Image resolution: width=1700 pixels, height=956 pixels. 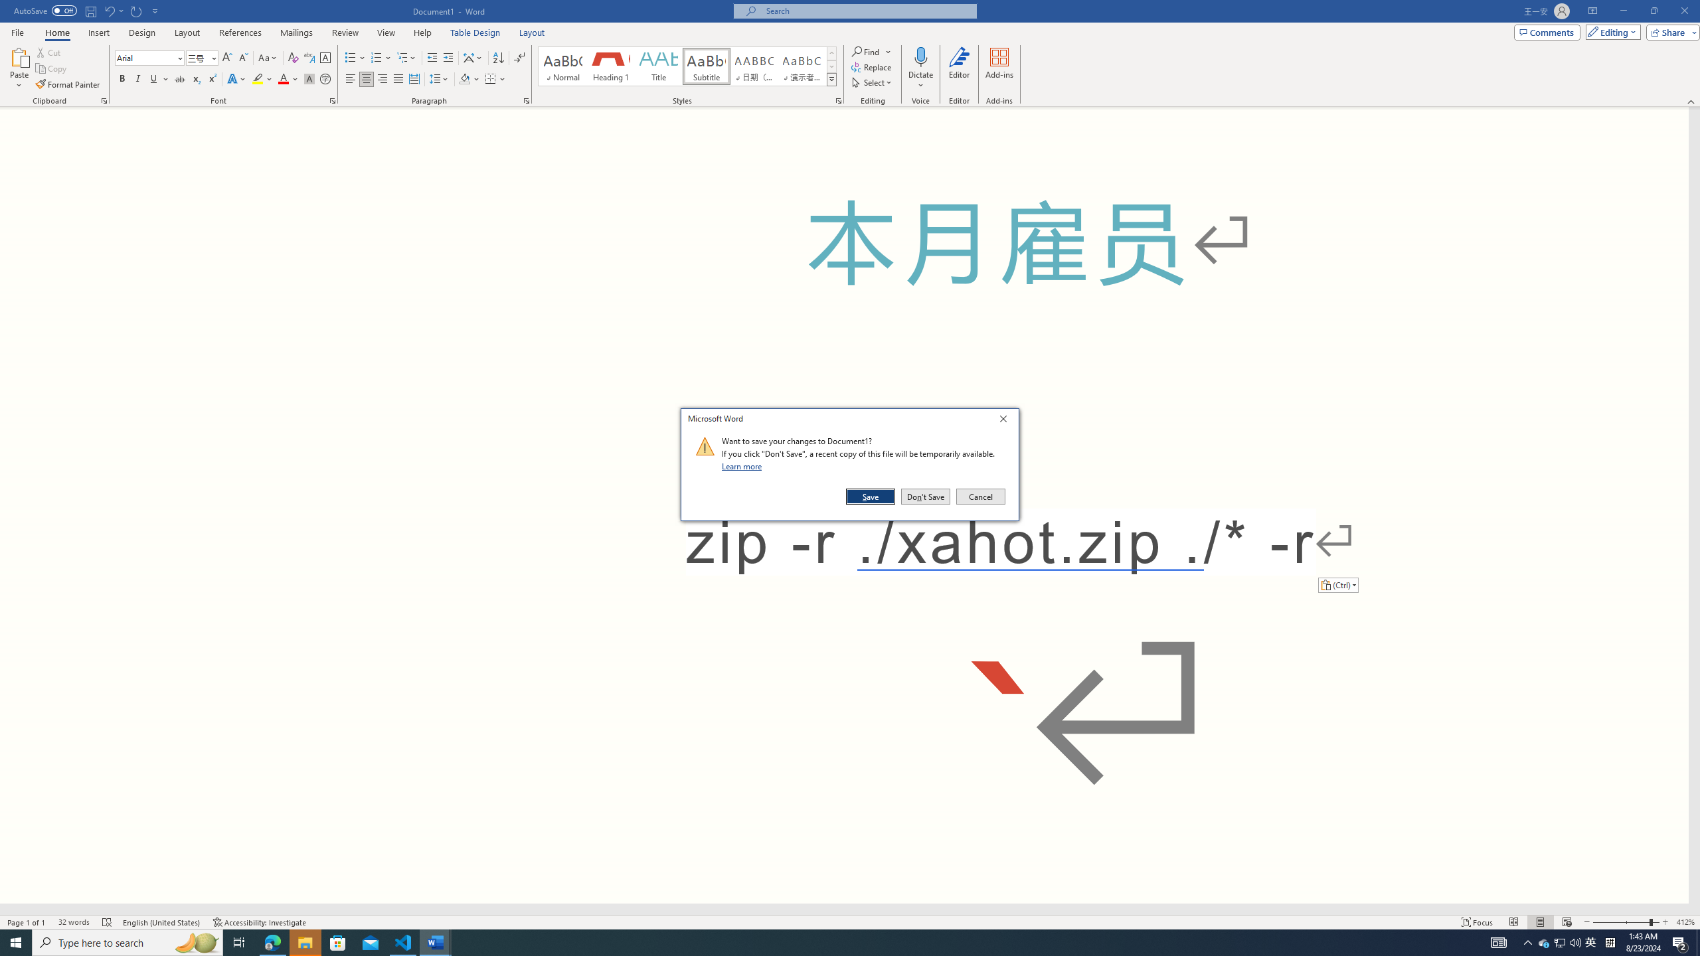 What do you see at coordinates (260, 922) in the screenshot?
I see `Accessibility Checker Accessibility: Investigate` at bounding box center [260, 922].